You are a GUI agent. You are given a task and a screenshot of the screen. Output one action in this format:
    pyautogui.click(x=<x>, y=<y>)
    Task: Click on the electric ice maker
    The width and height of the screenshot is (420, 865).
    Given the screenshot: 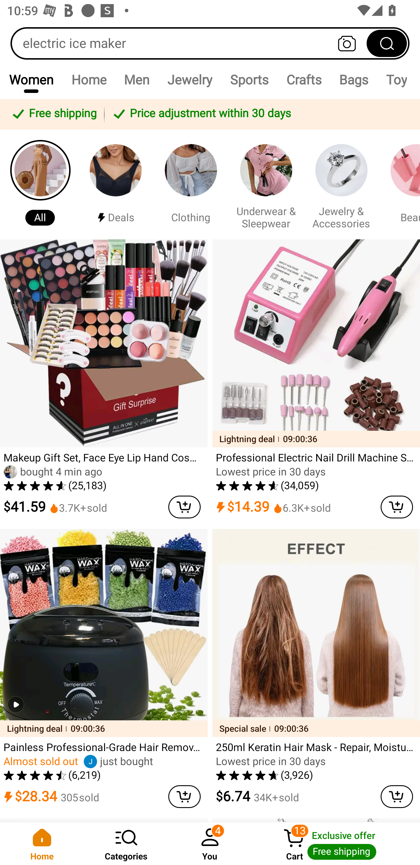 What is the action you would take?
    pyautogui.click(x=210, y=43)
    